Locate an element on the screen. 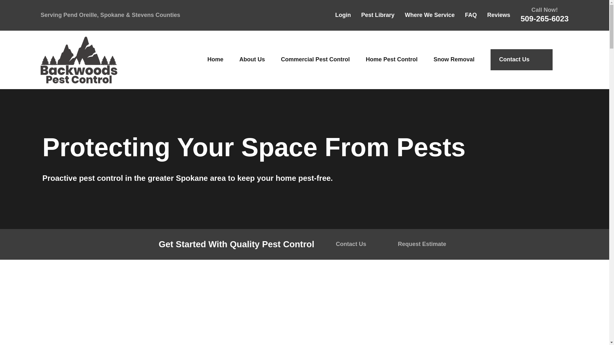 The width and height of the screenshot is (614, 345). Snow Removal is located at coordinates (454, 59).